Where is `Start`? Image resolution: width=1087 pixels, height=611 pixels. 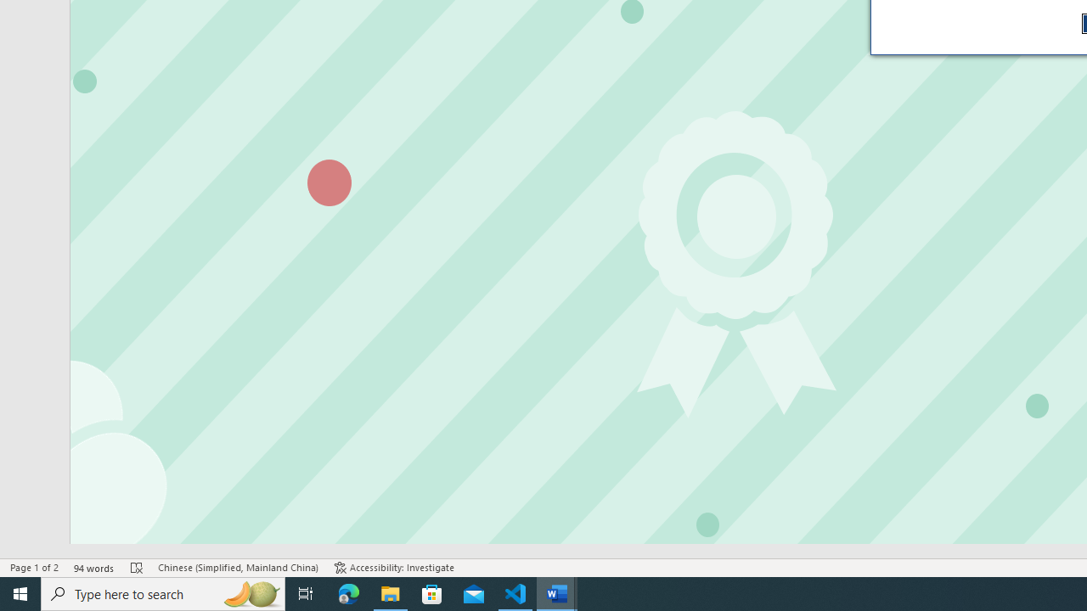
Start is located at coordinates (20, 594).